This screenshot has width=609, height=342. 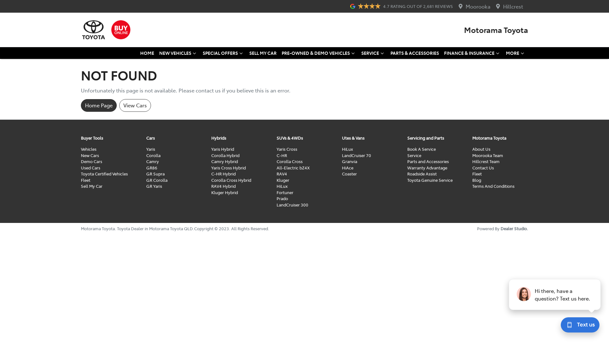 I want to click on Vehicles, so click(x=89, y=149).